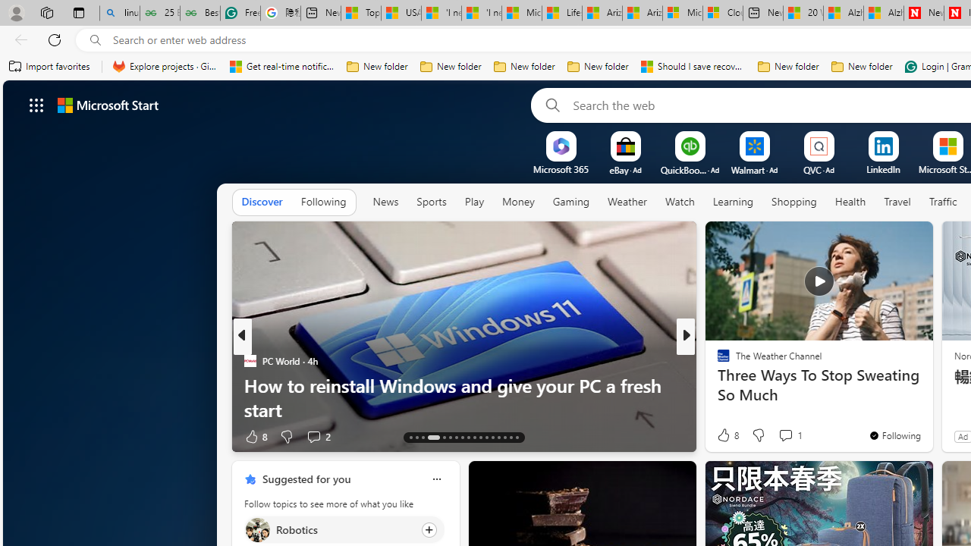  Describe the element at coordinates (411, 437) in the screenshot. I see `AutomationID: tab-13` at that location.